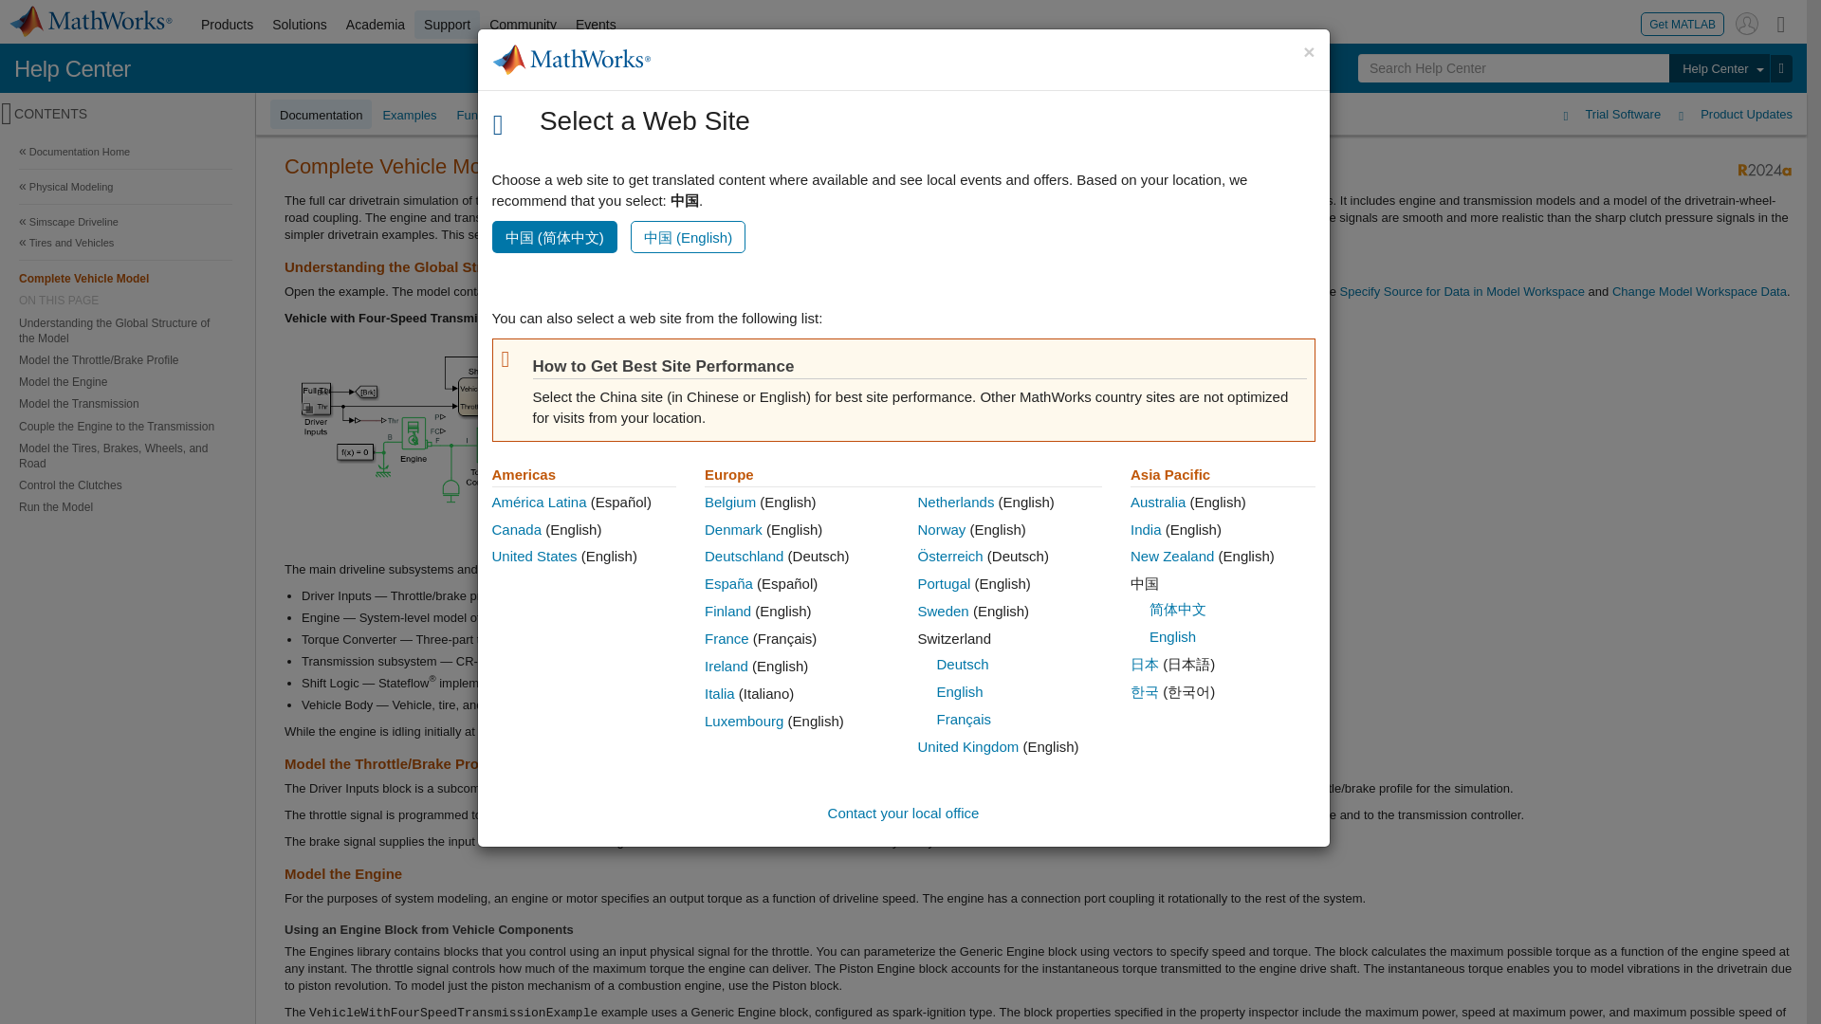 This screenshot has height=1024, width=1821. I want to click on Sign In to Your MathWorks Account, so click(1747, 23).